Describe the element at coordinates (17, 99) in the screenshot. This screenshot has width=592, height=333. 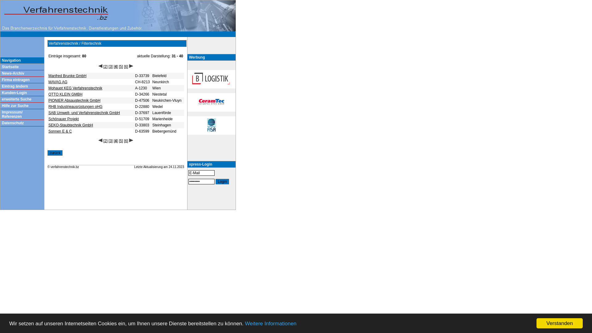
I see `erweiterte Suche` at that location.